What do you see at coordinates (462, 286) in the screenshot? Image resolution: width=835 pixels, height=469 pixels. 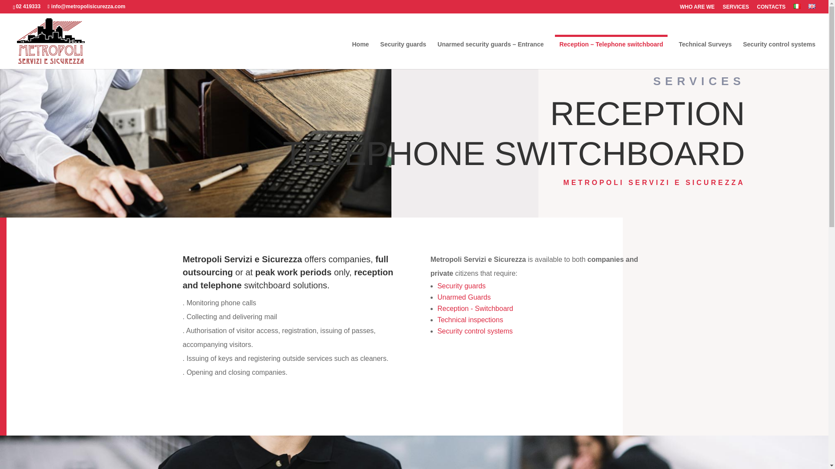 I see `Security guards` at bounding box center [462, 286].